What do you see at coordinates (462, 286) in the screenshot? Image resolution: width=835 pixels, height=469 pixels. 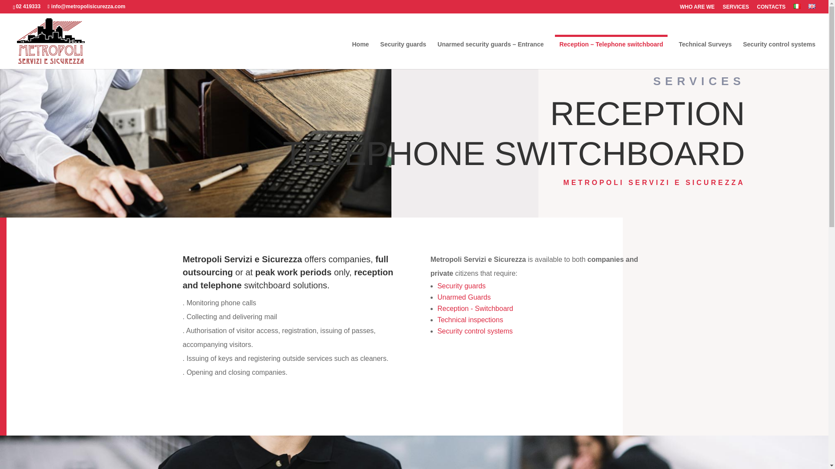 I see `Security guards` at bounding box center [462, 286].